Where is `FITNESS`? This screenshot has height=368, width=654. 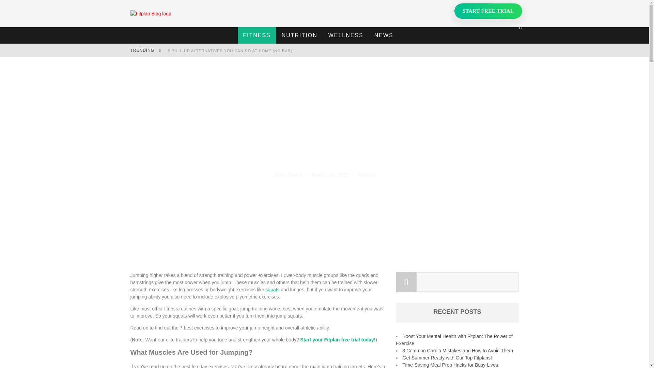 FITNESS is located at coordinates (257, 35).